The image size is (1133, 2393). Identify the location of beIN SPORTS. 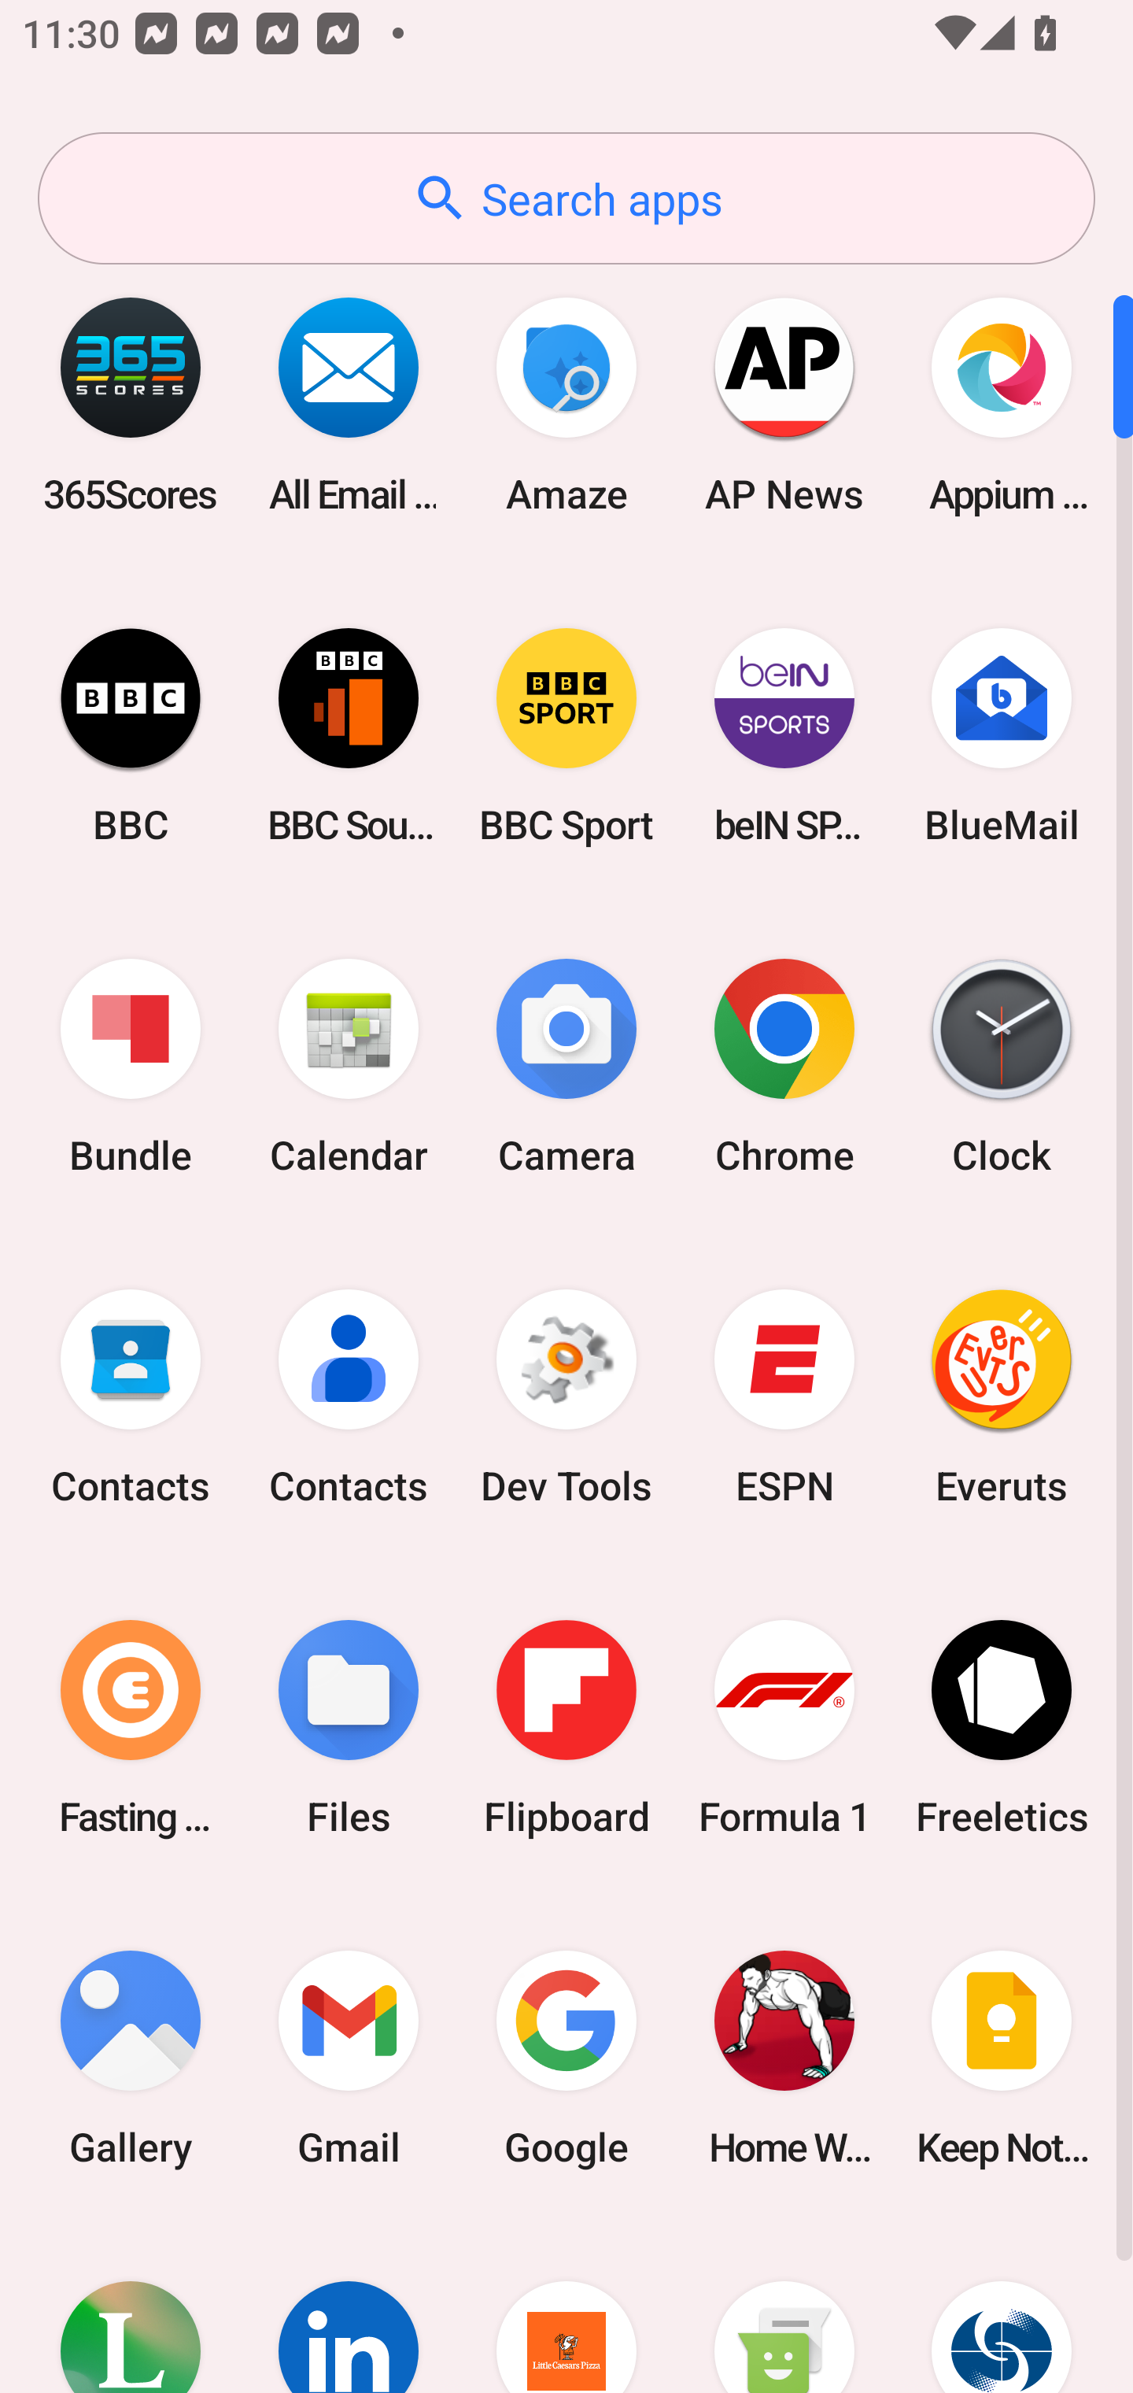
(784, 735).